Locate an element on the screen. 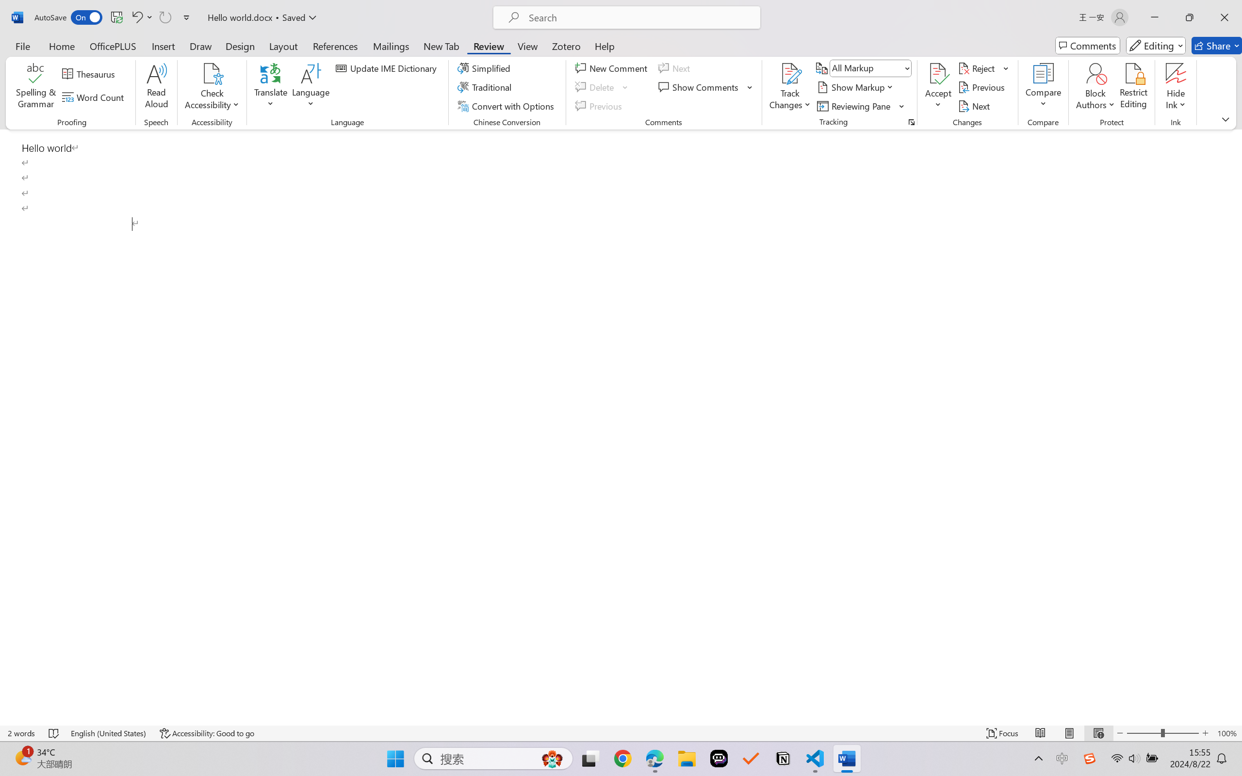 The image size is (1242, 776). Class: Image is located at coordinates (1090, 759).